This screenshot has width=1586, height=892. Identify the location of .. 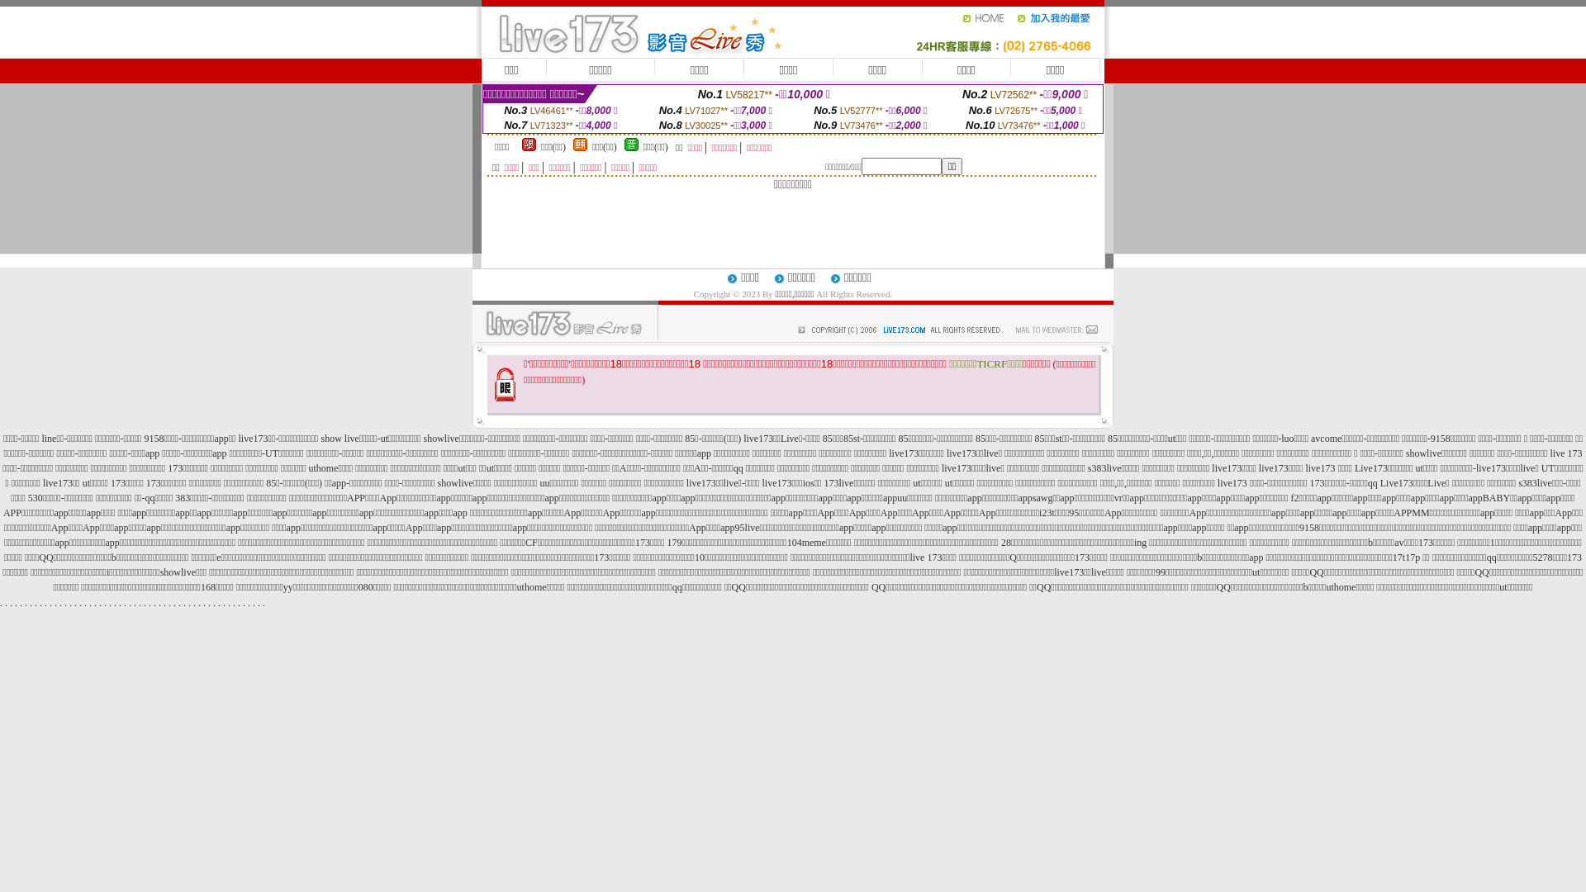
(7, 603).